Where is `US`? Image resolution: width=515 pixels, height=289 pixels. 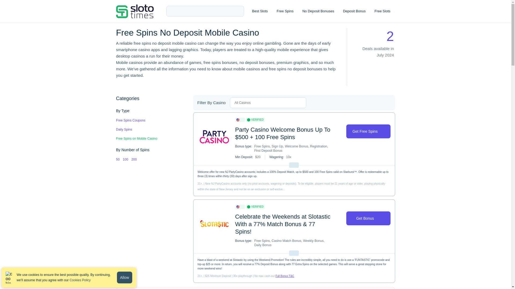
US is located at coordinates (238, 207).